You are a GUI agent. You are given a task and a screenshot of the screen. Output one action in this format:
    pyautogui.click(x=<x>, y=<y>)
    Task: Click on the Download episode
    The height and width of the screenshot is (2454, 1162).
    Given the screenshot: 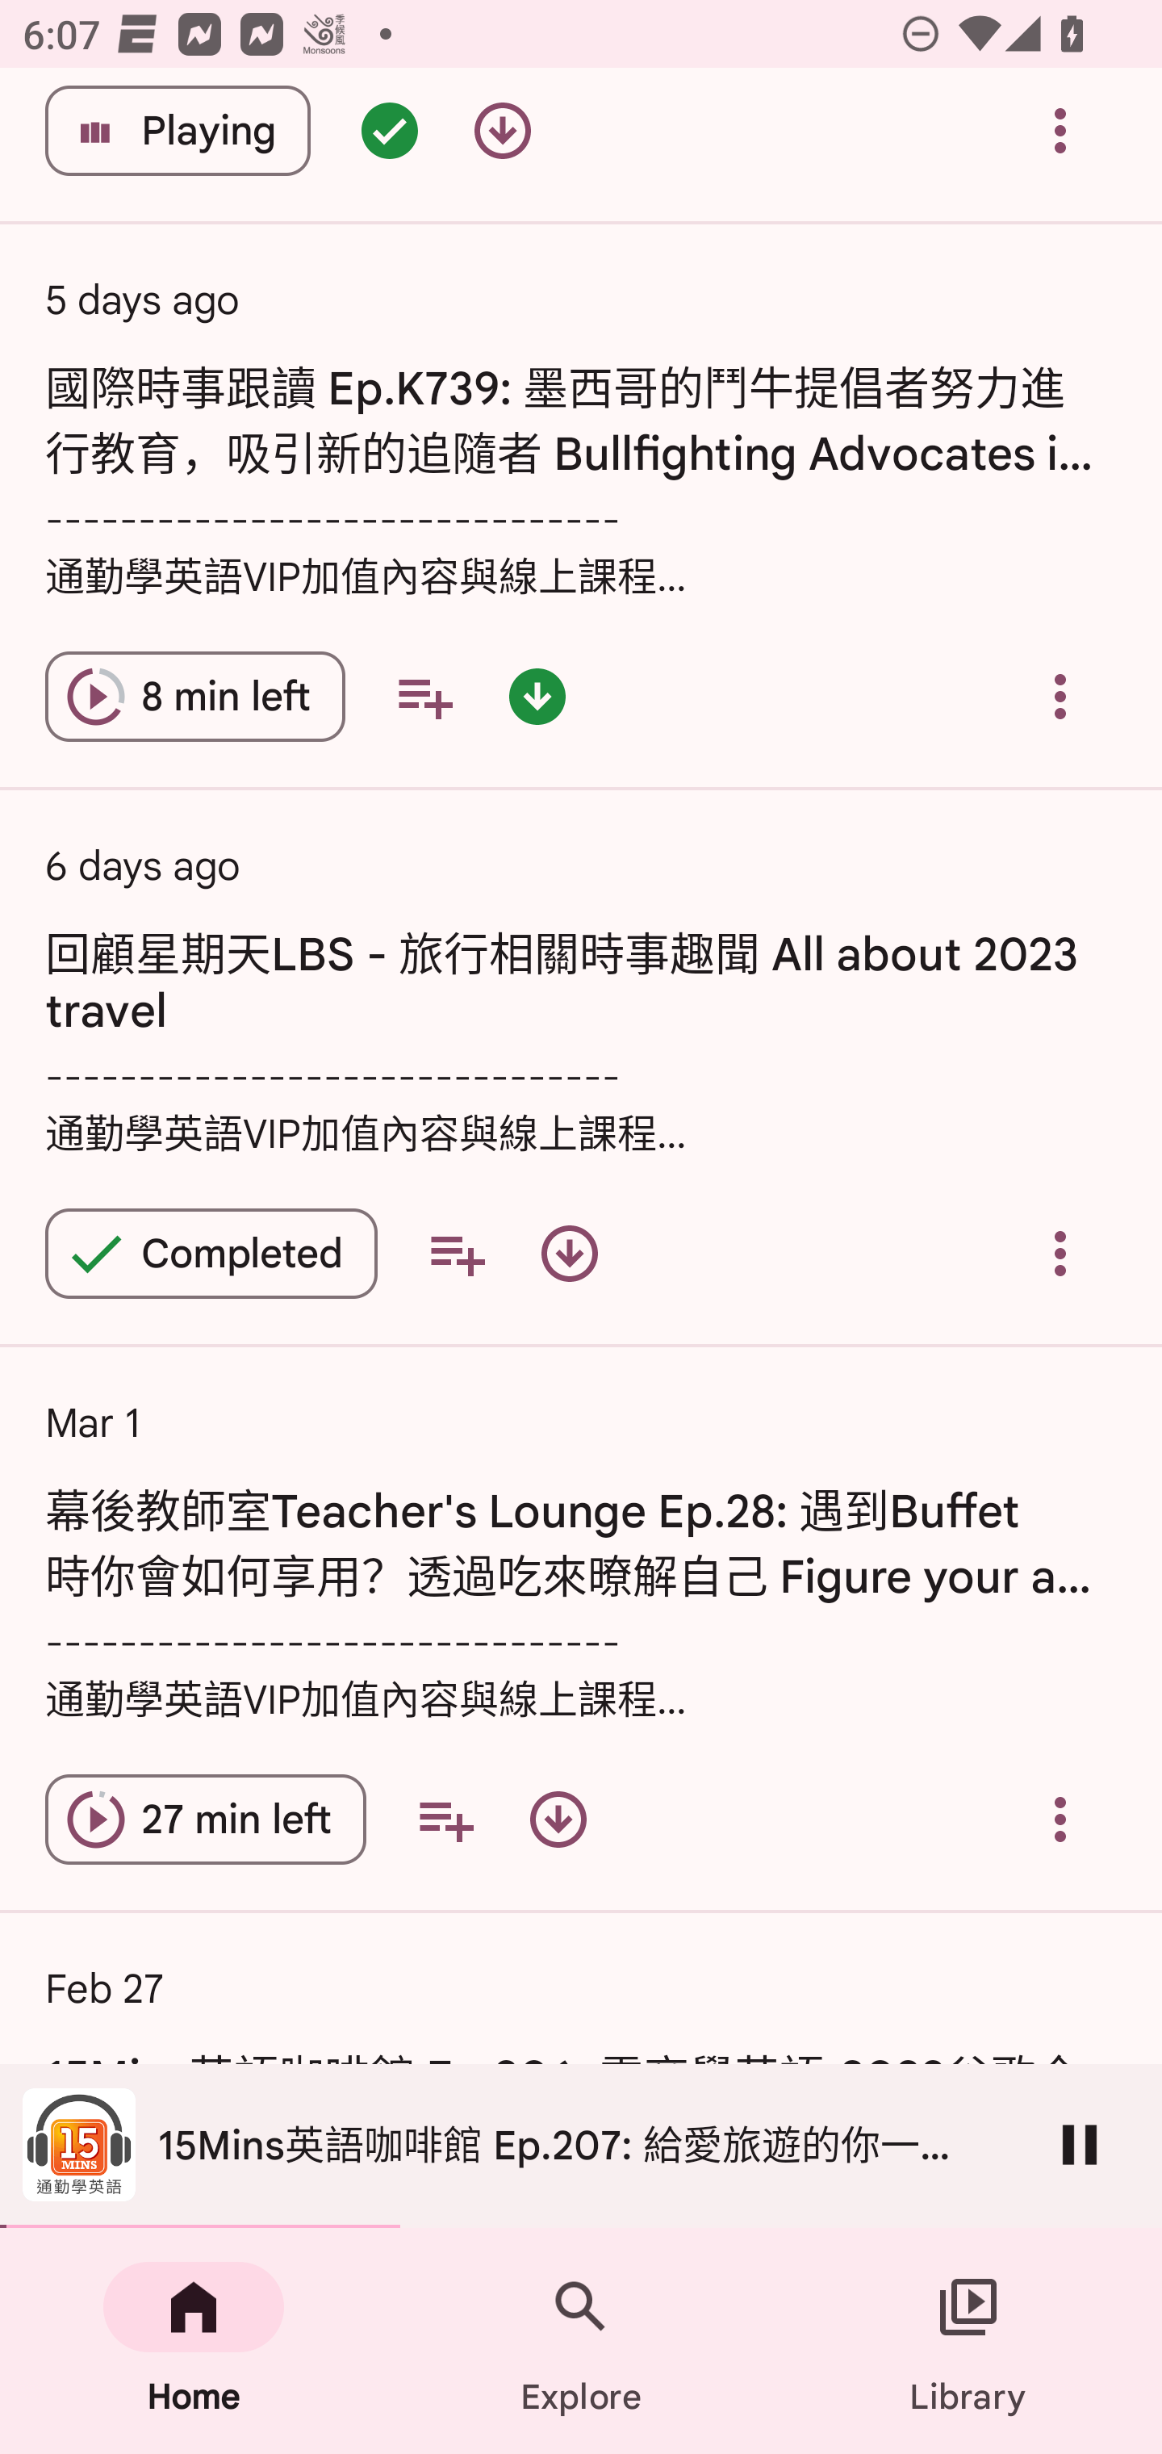 What is the action you would take?
    pyautogui.click(x=502, y=134)
    